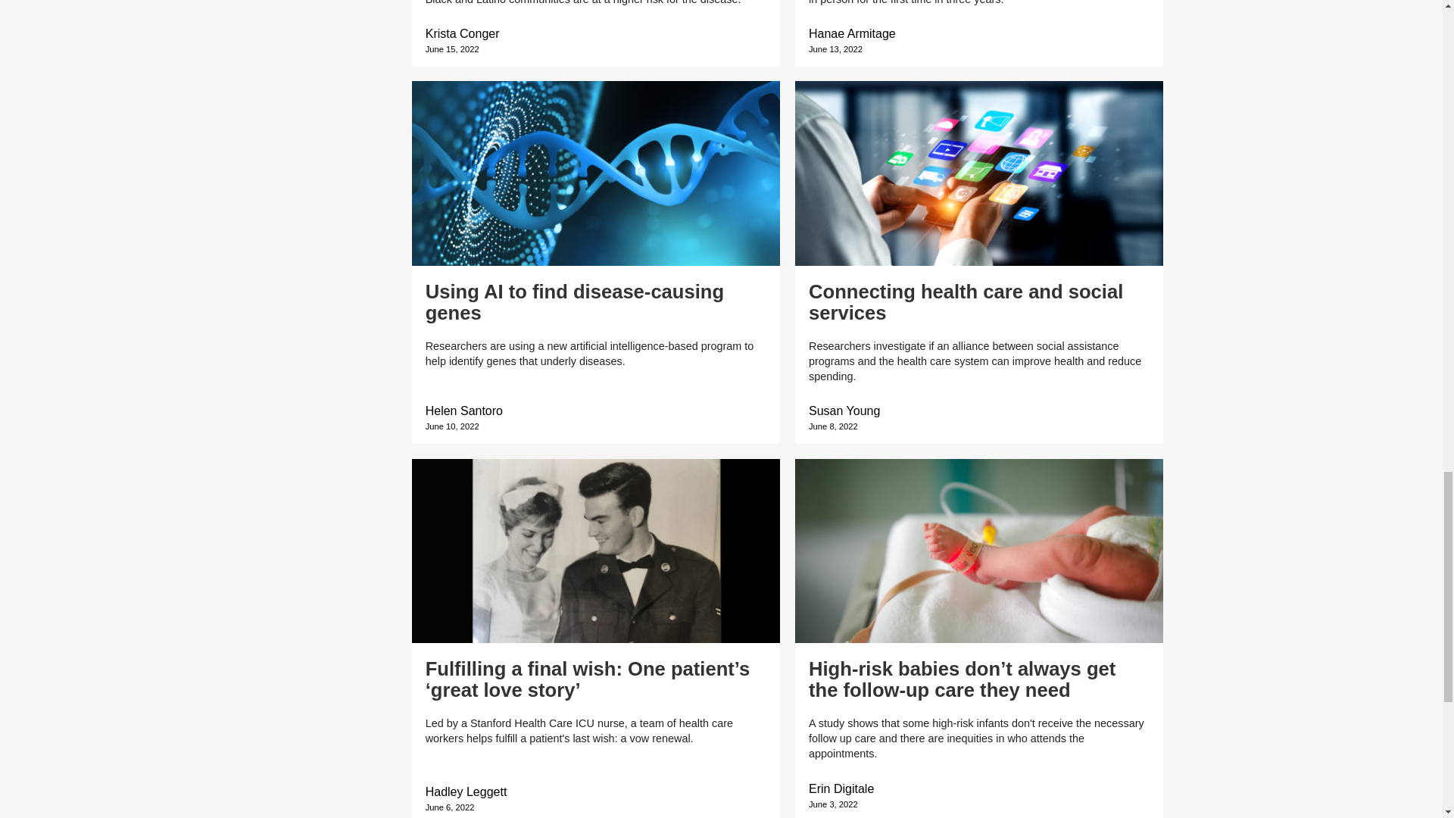 The image size is (1454, 818). What do you see at coordinates (575, 301) in the screenshot?
I see `Using AI to find disease-causing genes` at bounding box center [575, 301].